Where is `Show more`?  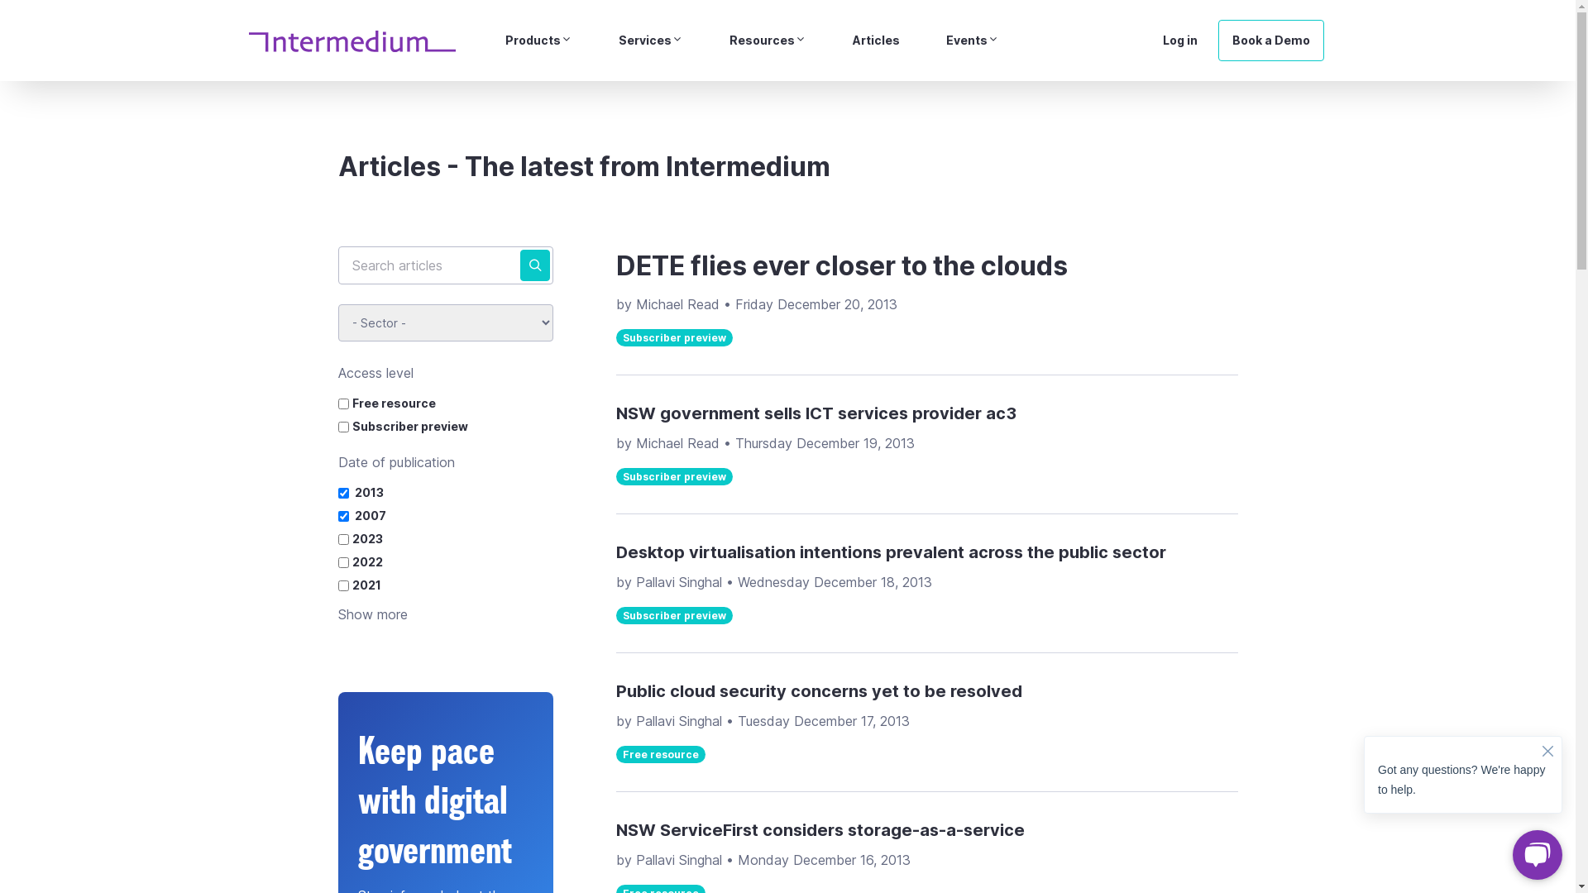 Show more is located at coordinates (372, 614).